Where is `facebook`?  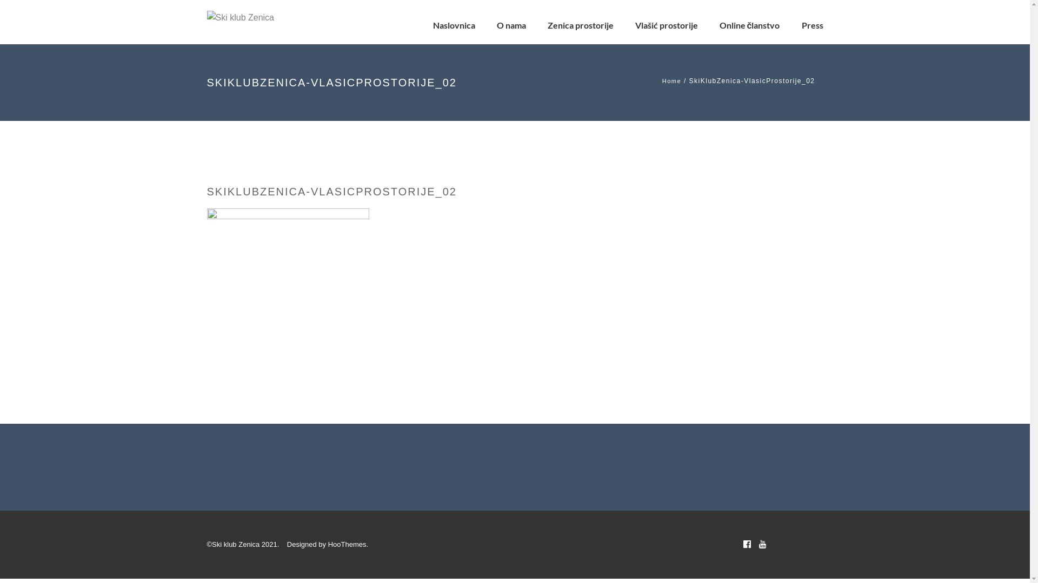 facebook is located at coordinates (747, 544).